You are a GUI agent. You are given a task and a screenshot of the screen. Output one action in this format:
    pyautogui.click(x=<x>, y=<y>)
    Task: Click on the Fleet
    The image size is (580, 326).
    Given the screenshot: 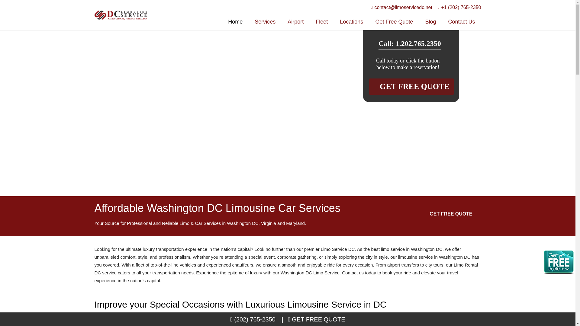 What is the action you would take?
    pyautogui.click(x=322, y=22)
    